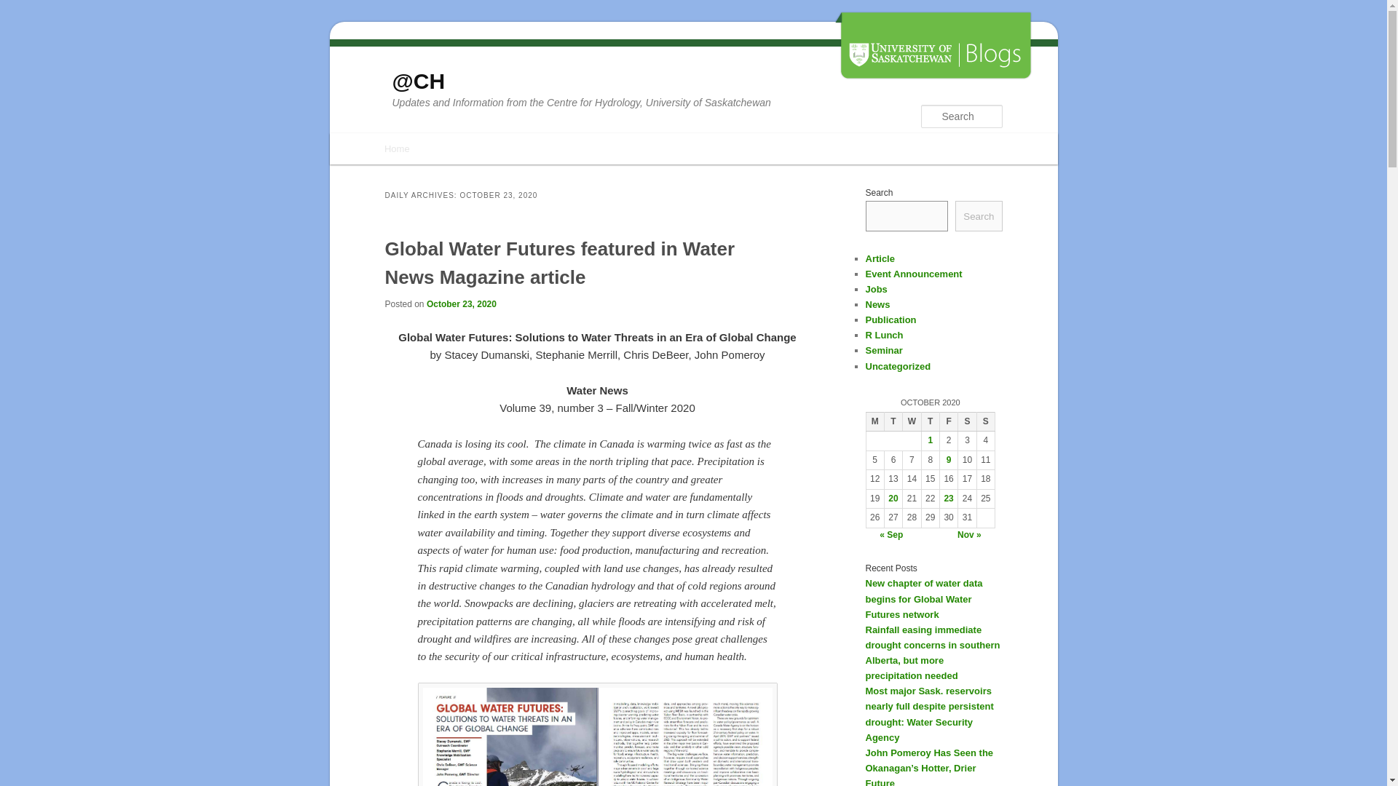 This screenshot has height=786, width=1398. I want to click on Wednesday, so click(912, 421).